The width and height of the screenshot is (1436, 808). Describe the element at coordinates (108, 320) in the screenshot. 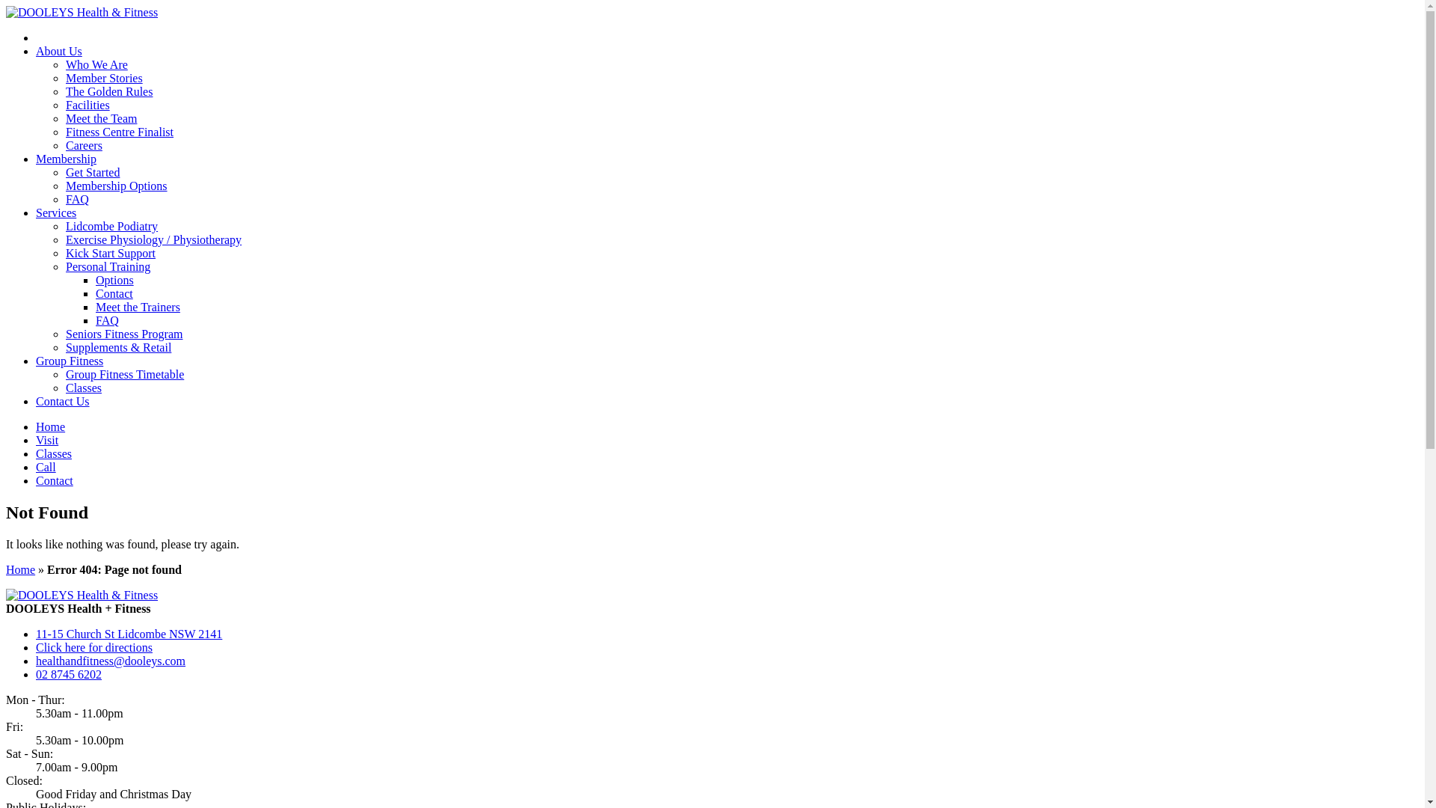

I see `FAQ` at that location.